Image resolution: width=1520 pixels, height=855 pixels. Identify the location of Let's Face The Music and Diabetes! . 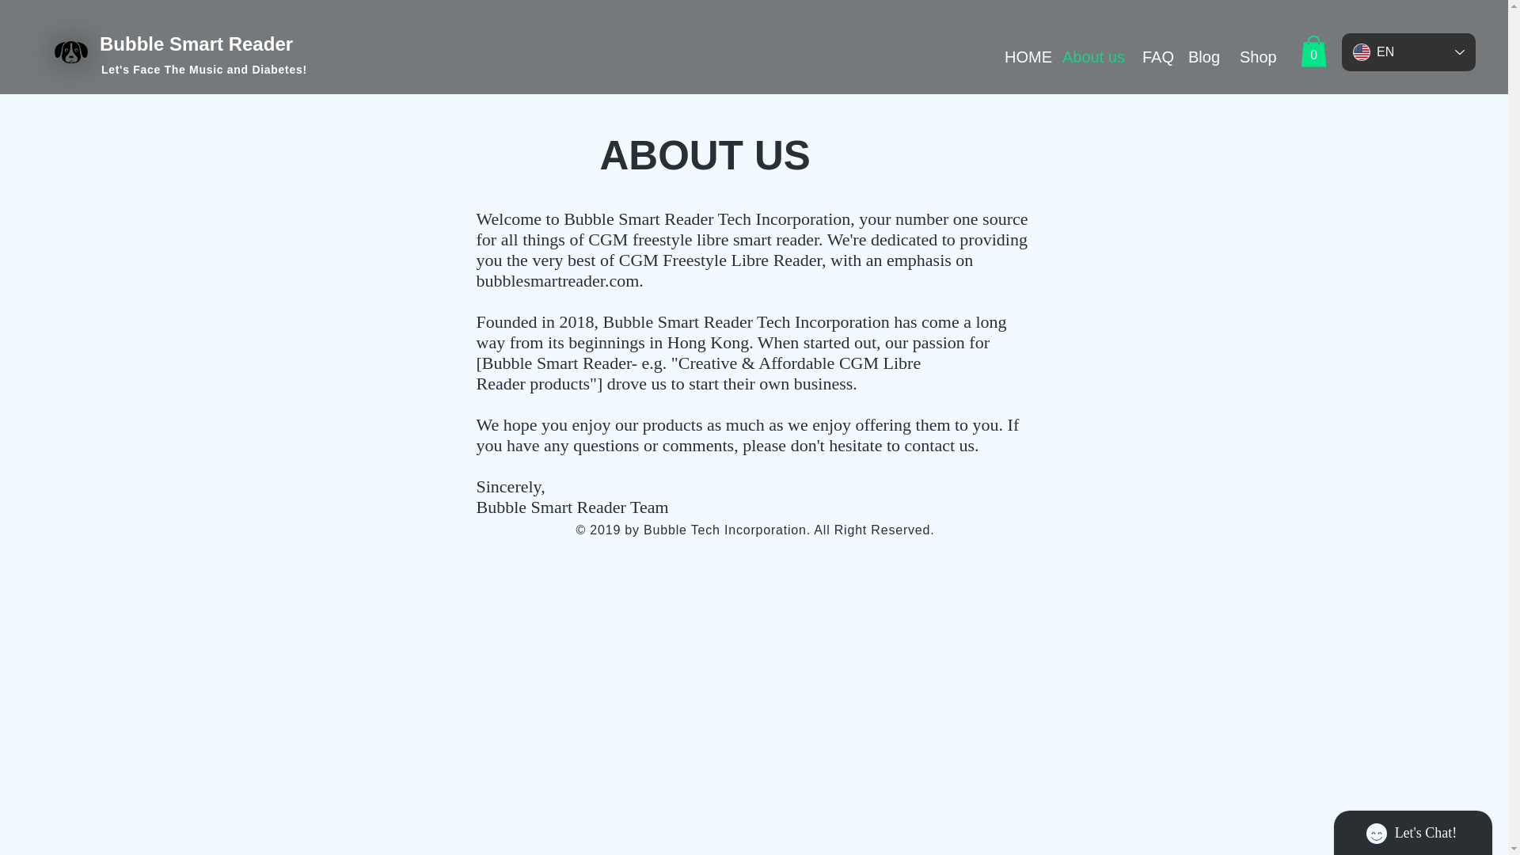
(206, 70).